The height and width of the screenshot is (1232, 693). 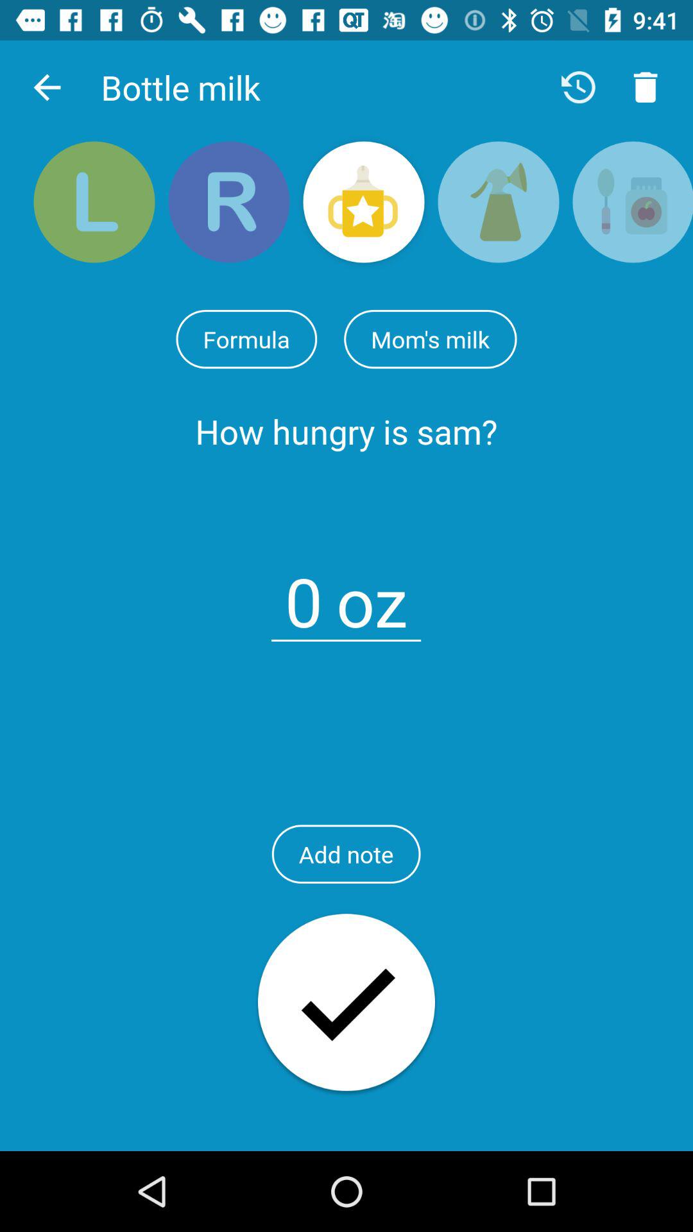 What do you see at coordinates (246, 339) in the screenshot?
I see `press the icon to the left of mom's milk` at bounding box center [246, 339].